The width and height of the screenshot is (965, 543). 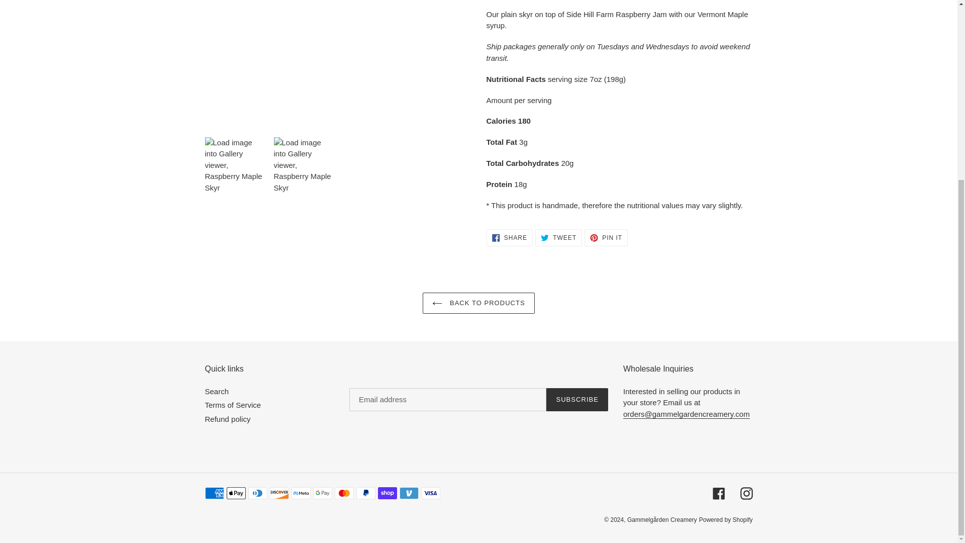 What do you see at coordinates (687, 414) in the screenshot?
I see `Search` at bounding box center [687, 414].